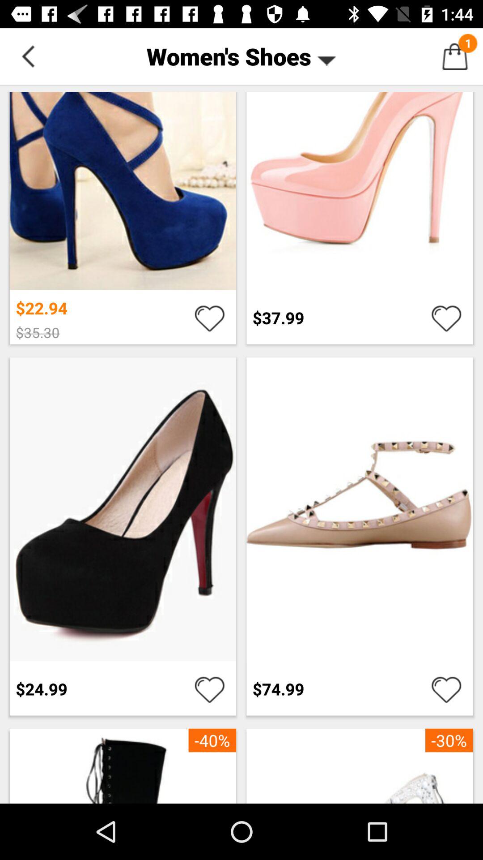  What do you see at coordinates (446, 689) in the screenshot?
I see `add to favorites` at bounding box center [446, 689].